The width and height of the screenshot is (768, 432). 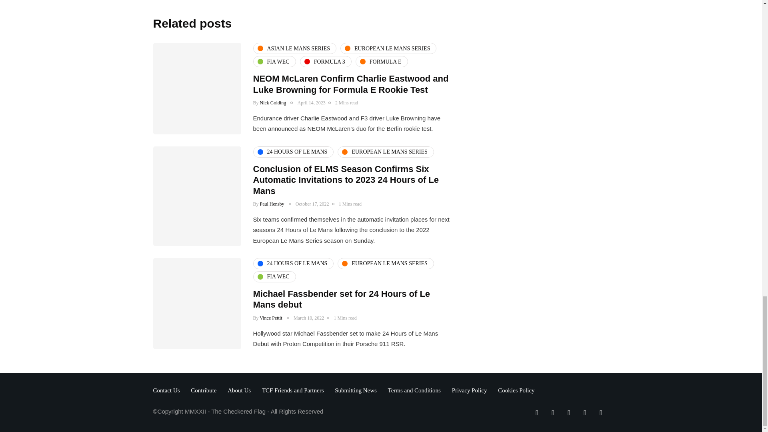 What do you see at coordinates (273, 102) in the screenshot?
I see `Posts by Nick Golding` at bounding box center [273, 102].